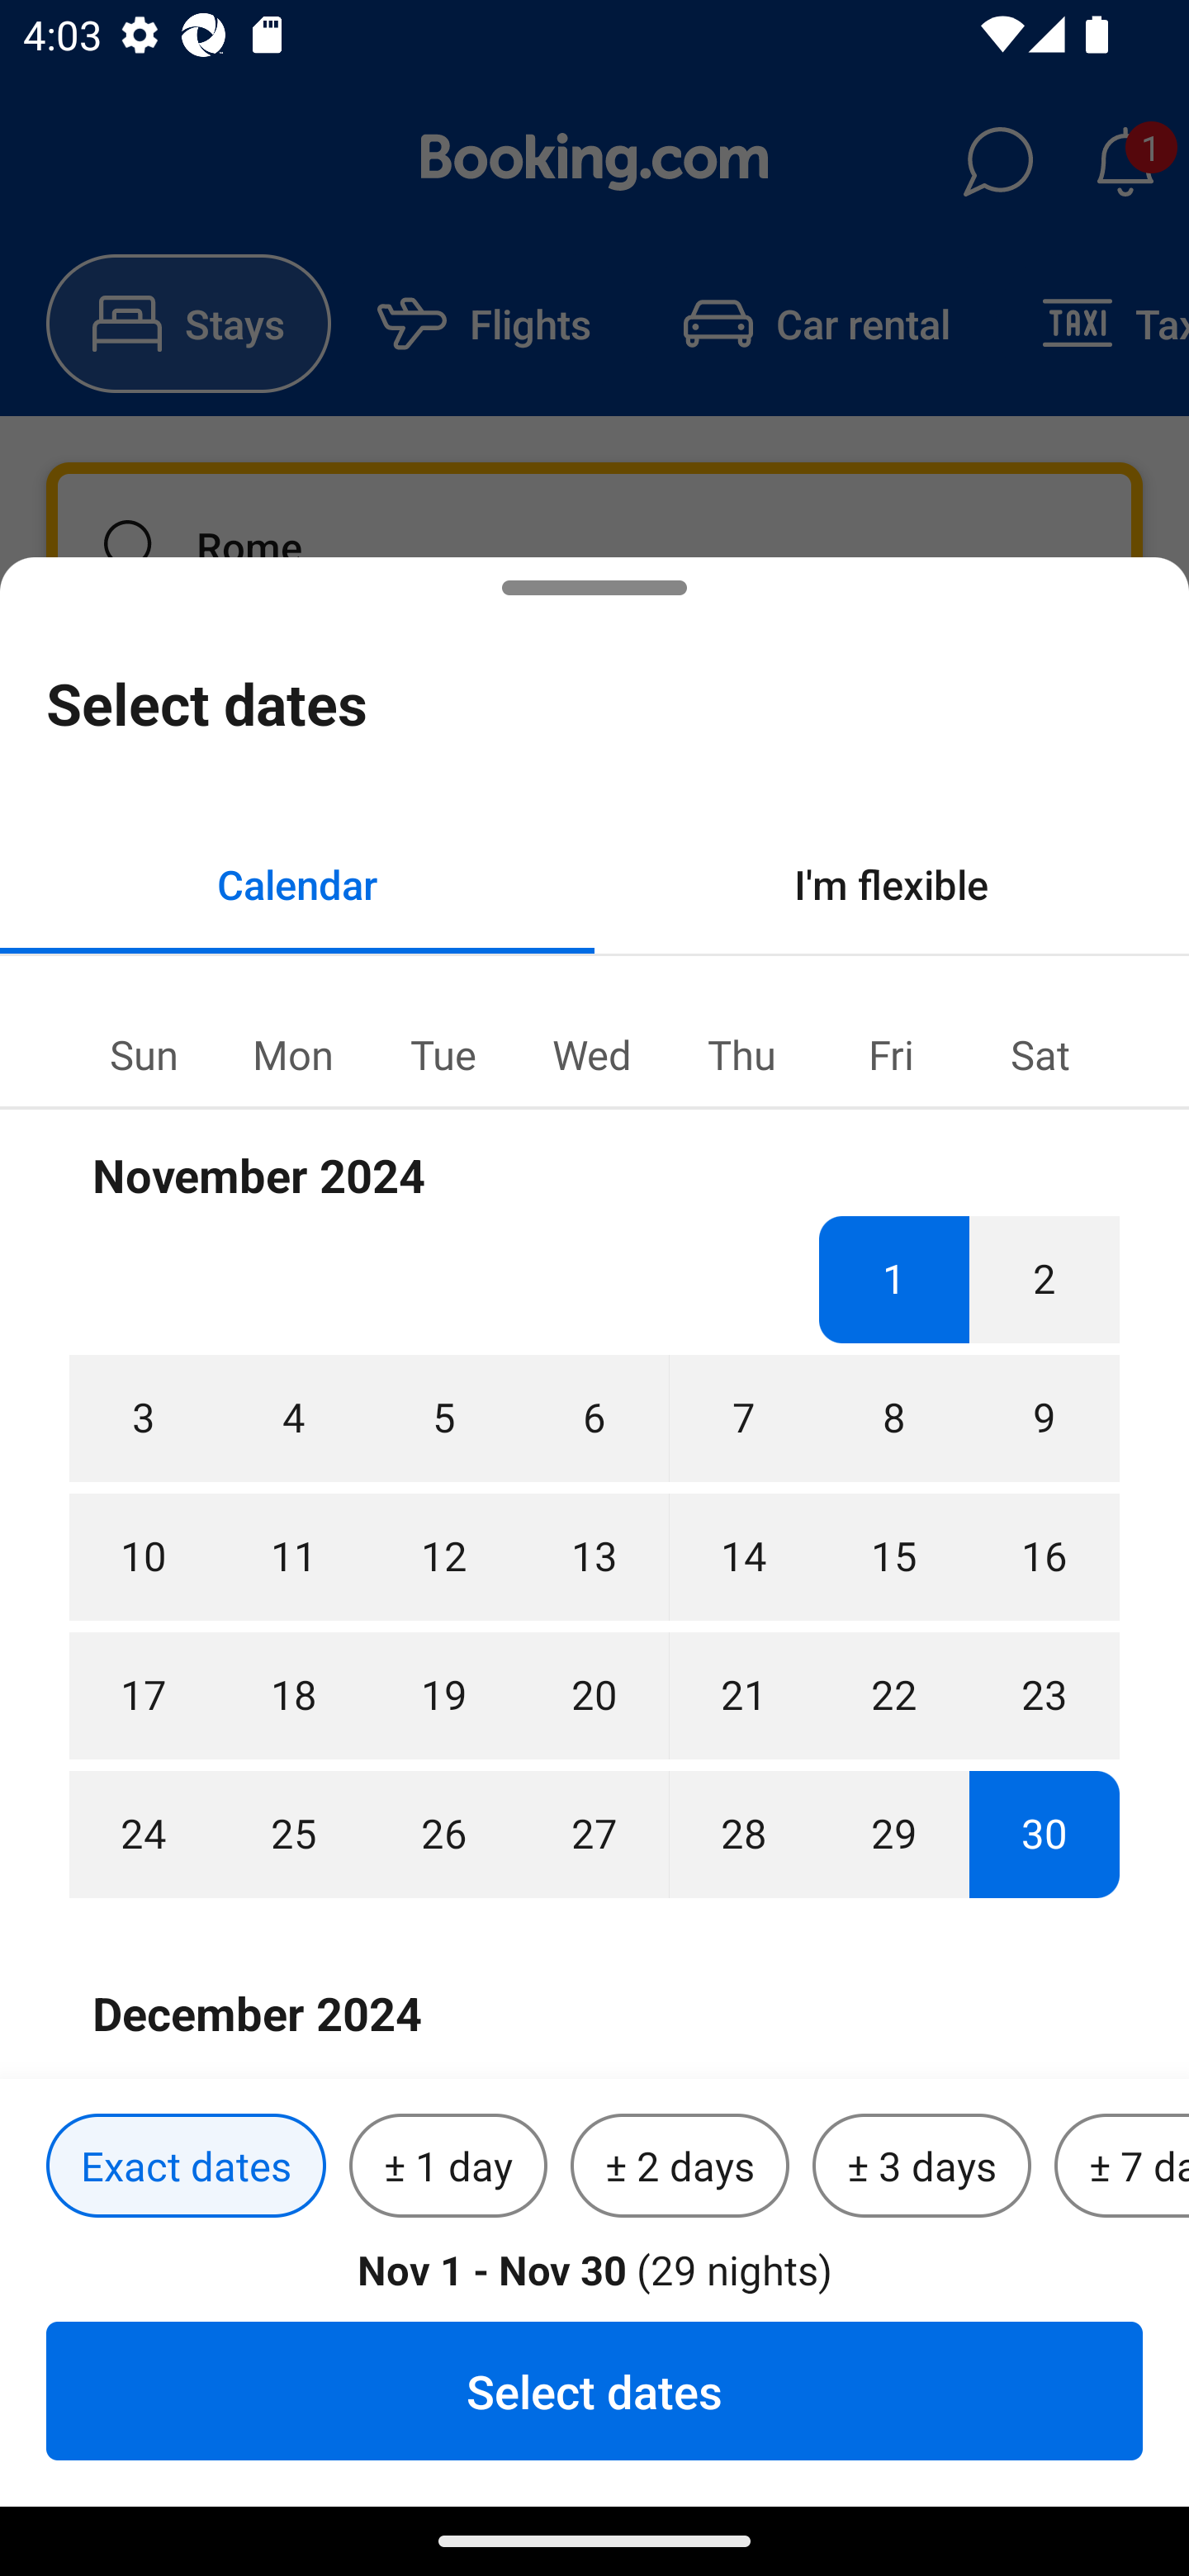 This screenshot has height=2576, width=1189. Describe the element at coordinates (186, 2166) in the screenshot. I see `Exact dates` at that location.